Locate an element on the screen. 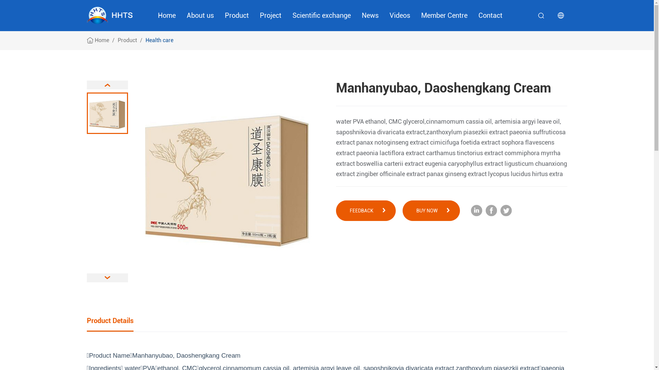  FEEDBACK is located at coordinates (366, 211).